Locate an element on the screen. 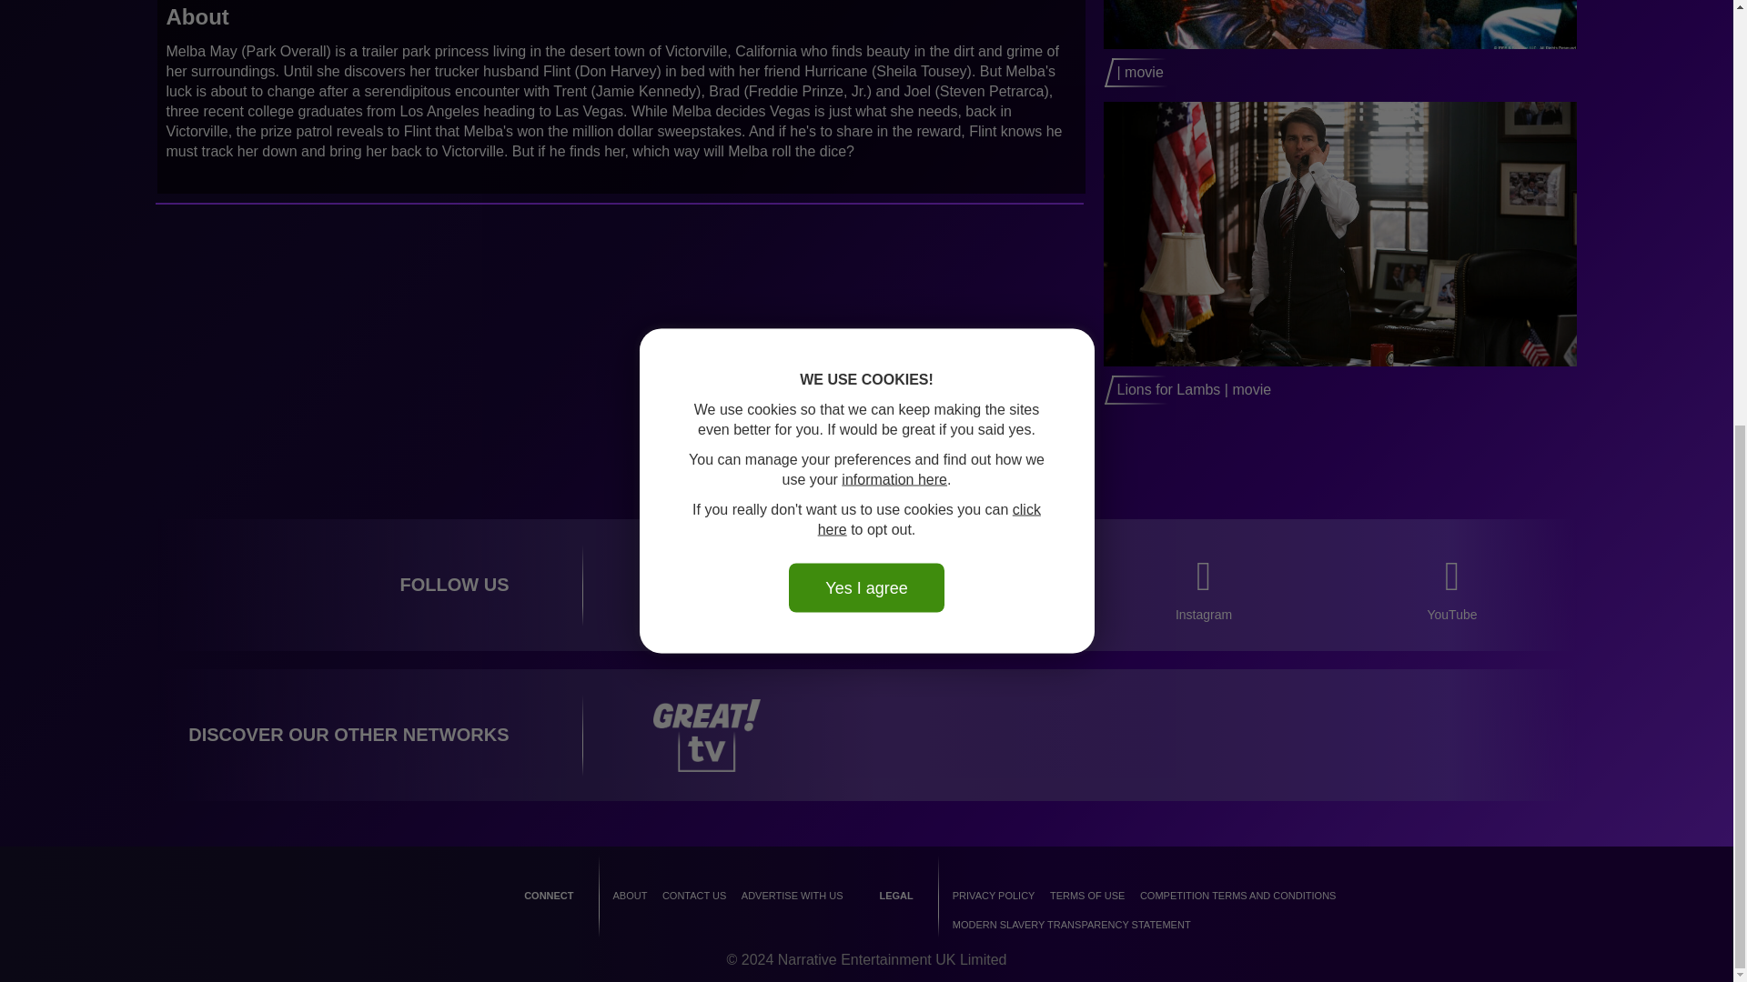 This screenshot has width=1747, height=982. Instagram is located at coordinates (1203, 590).